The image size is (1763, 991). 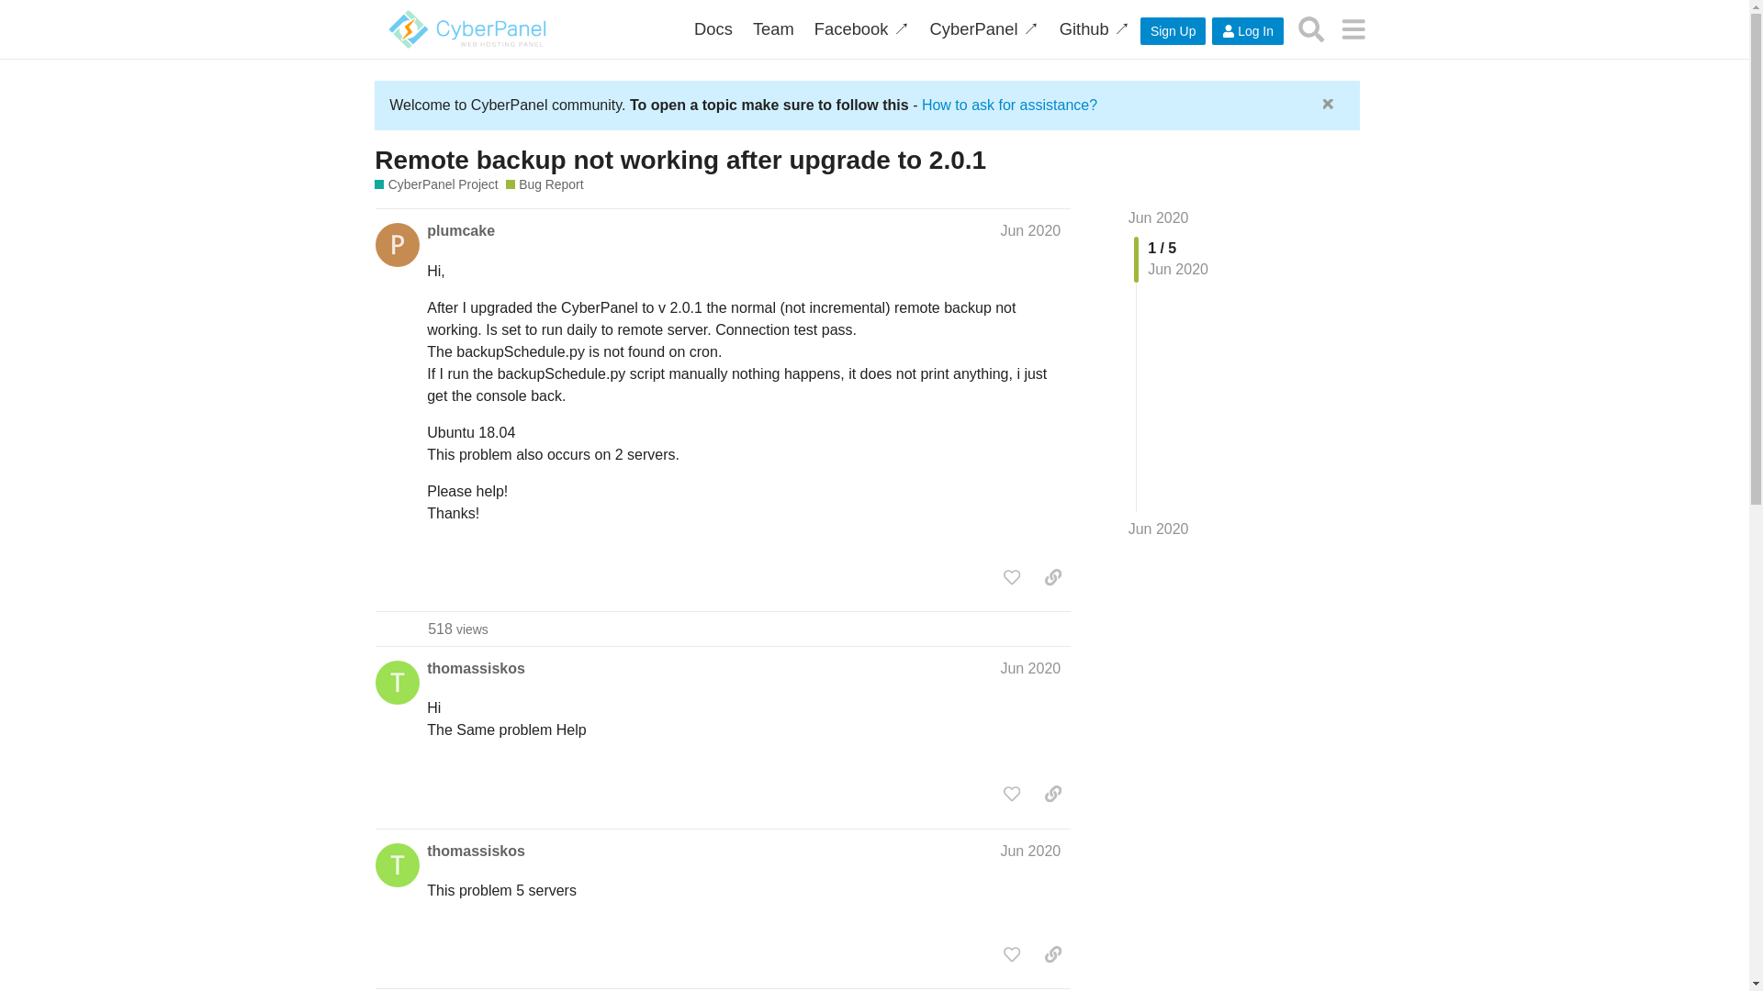 I want to click on like this post, so click(x=1012, y=576).